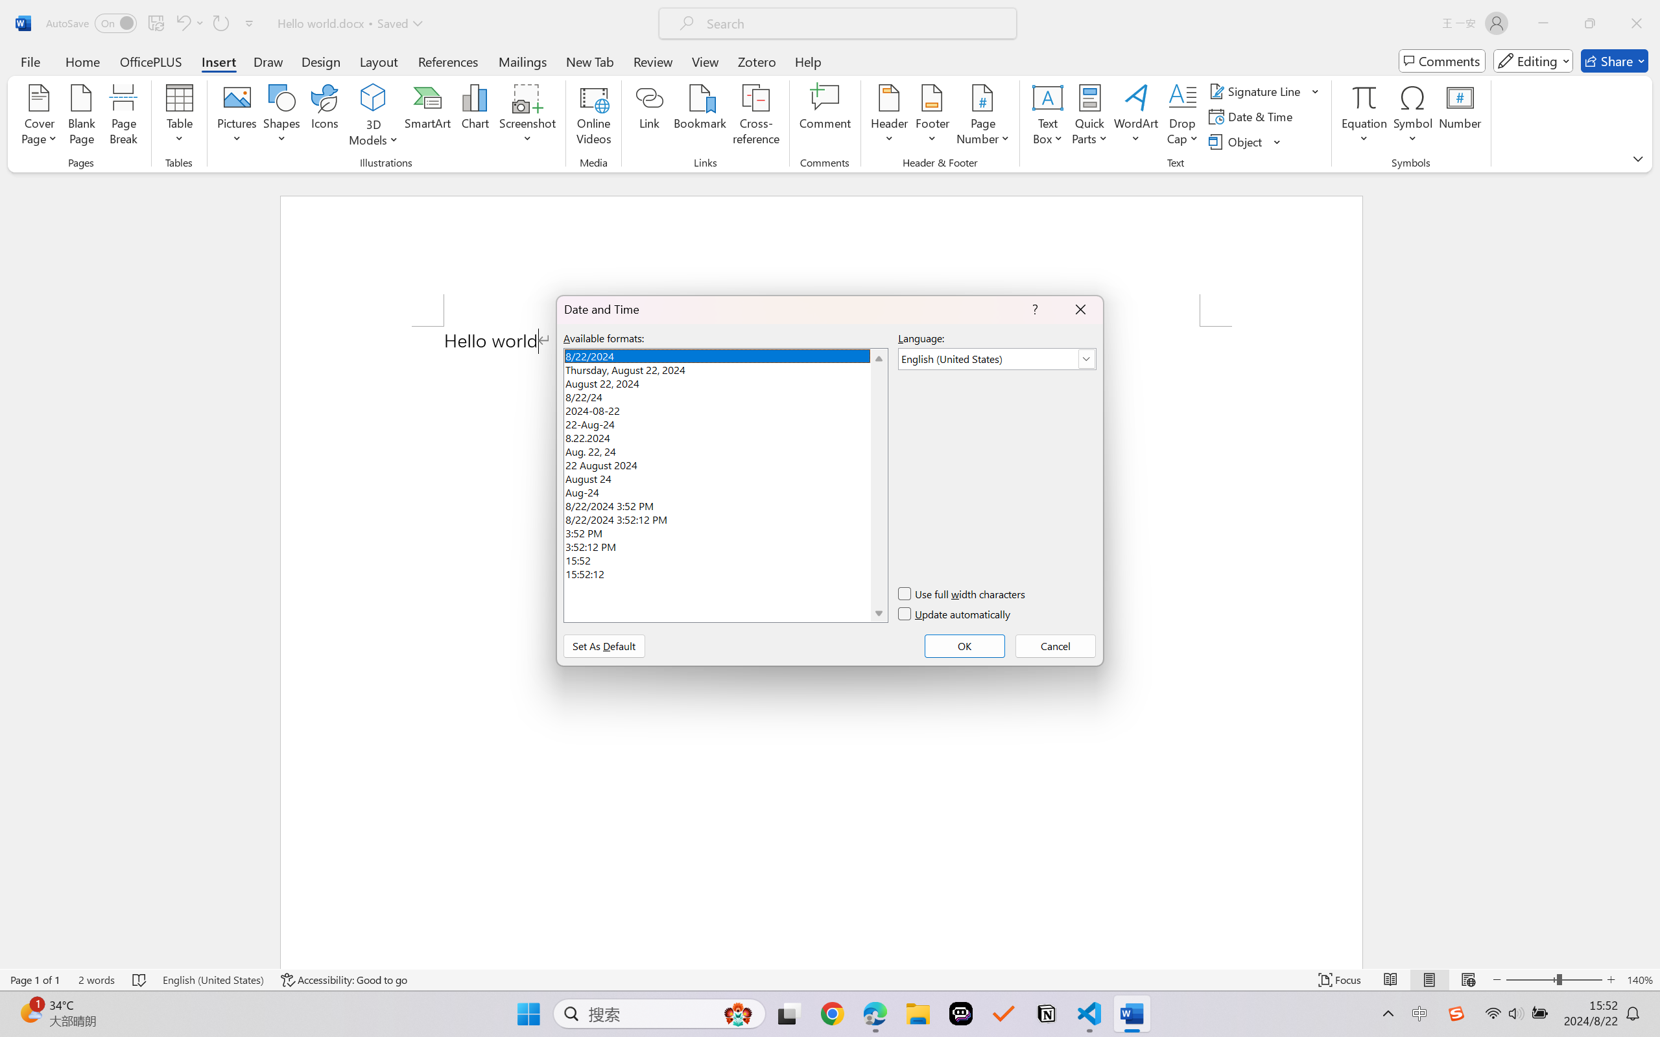  What do you see at coordinates (983, 117) in the screenshot?
I see `Page Number` at bounding box center [983, 117].